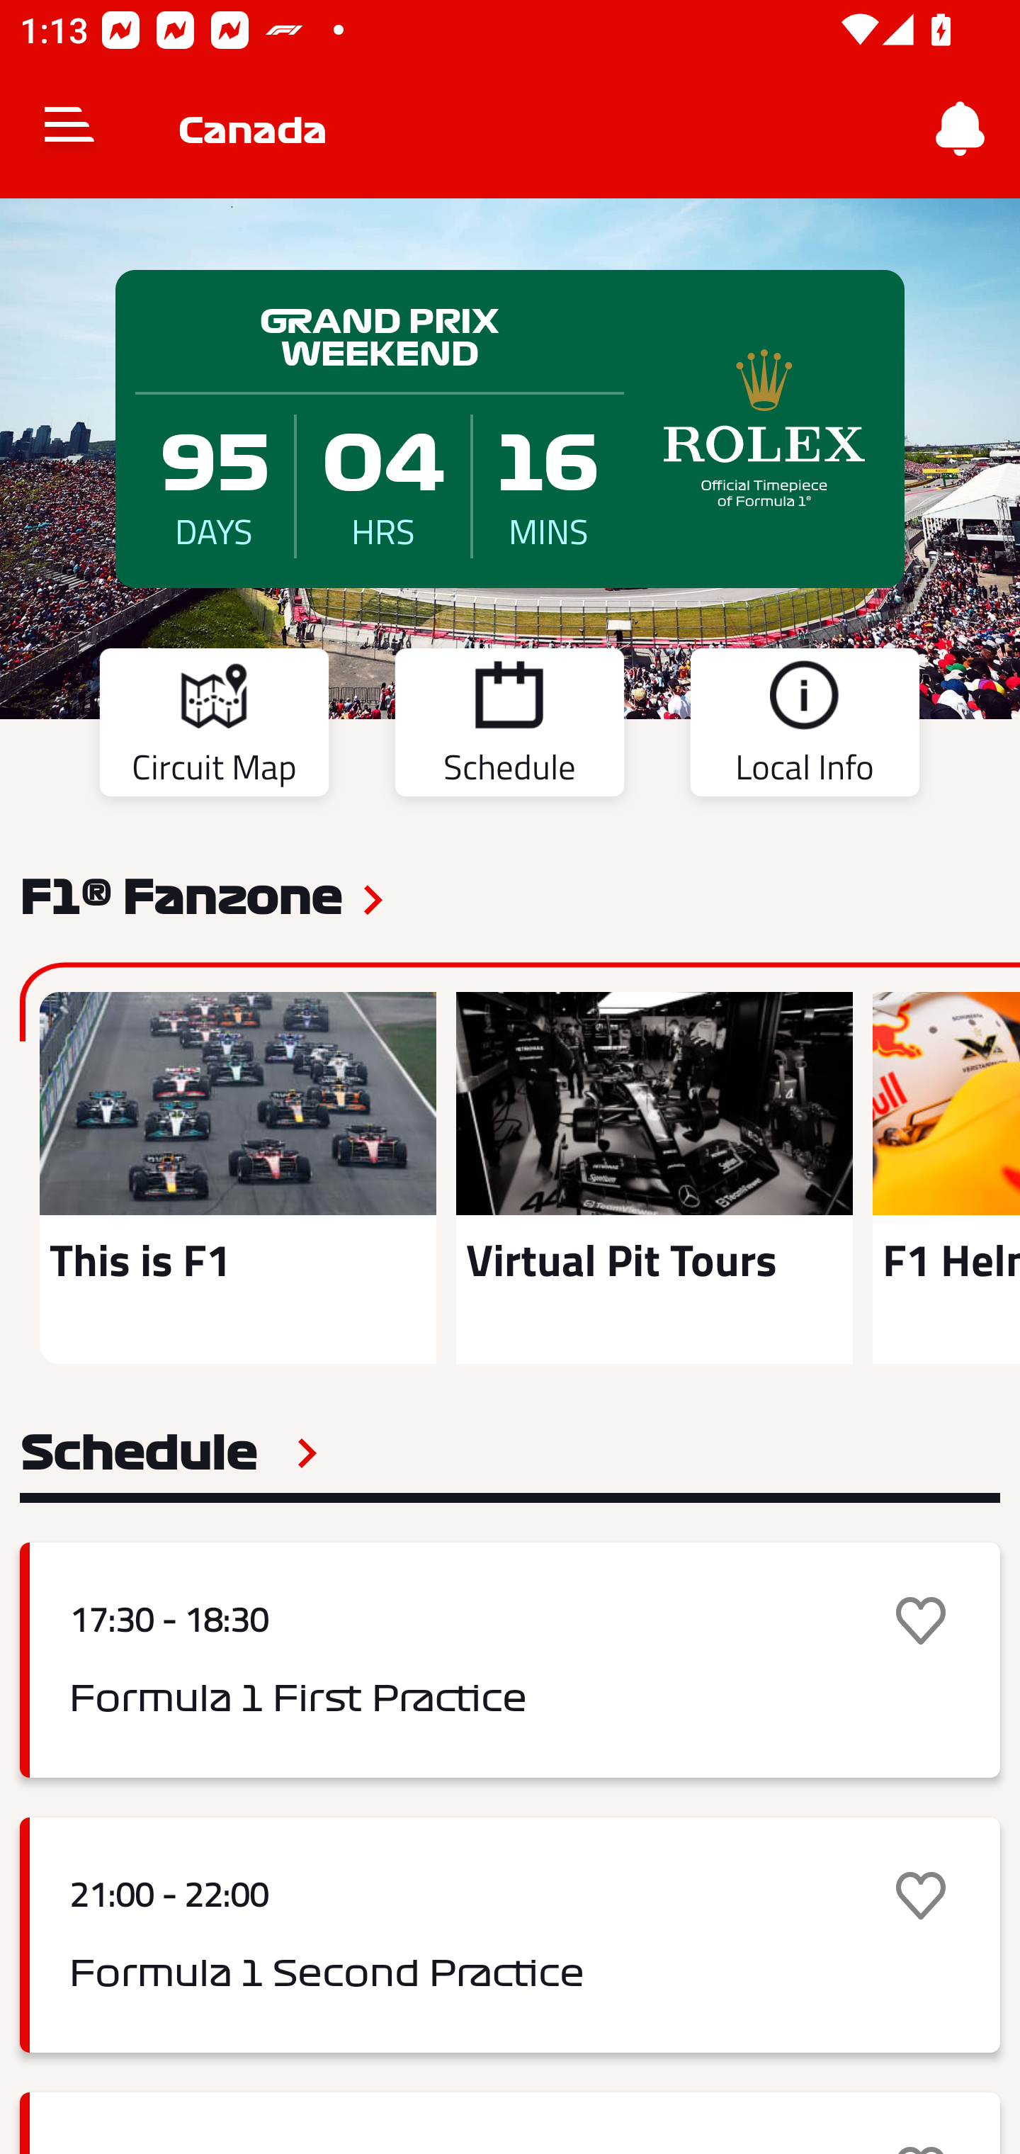 The image size is (1020, 2154). What do you see at coordinates (510, 1935) in the screenshot?
I see `21:00 - 22:00 Formula 1 Second Practice` at bounding box center [510, 1935].